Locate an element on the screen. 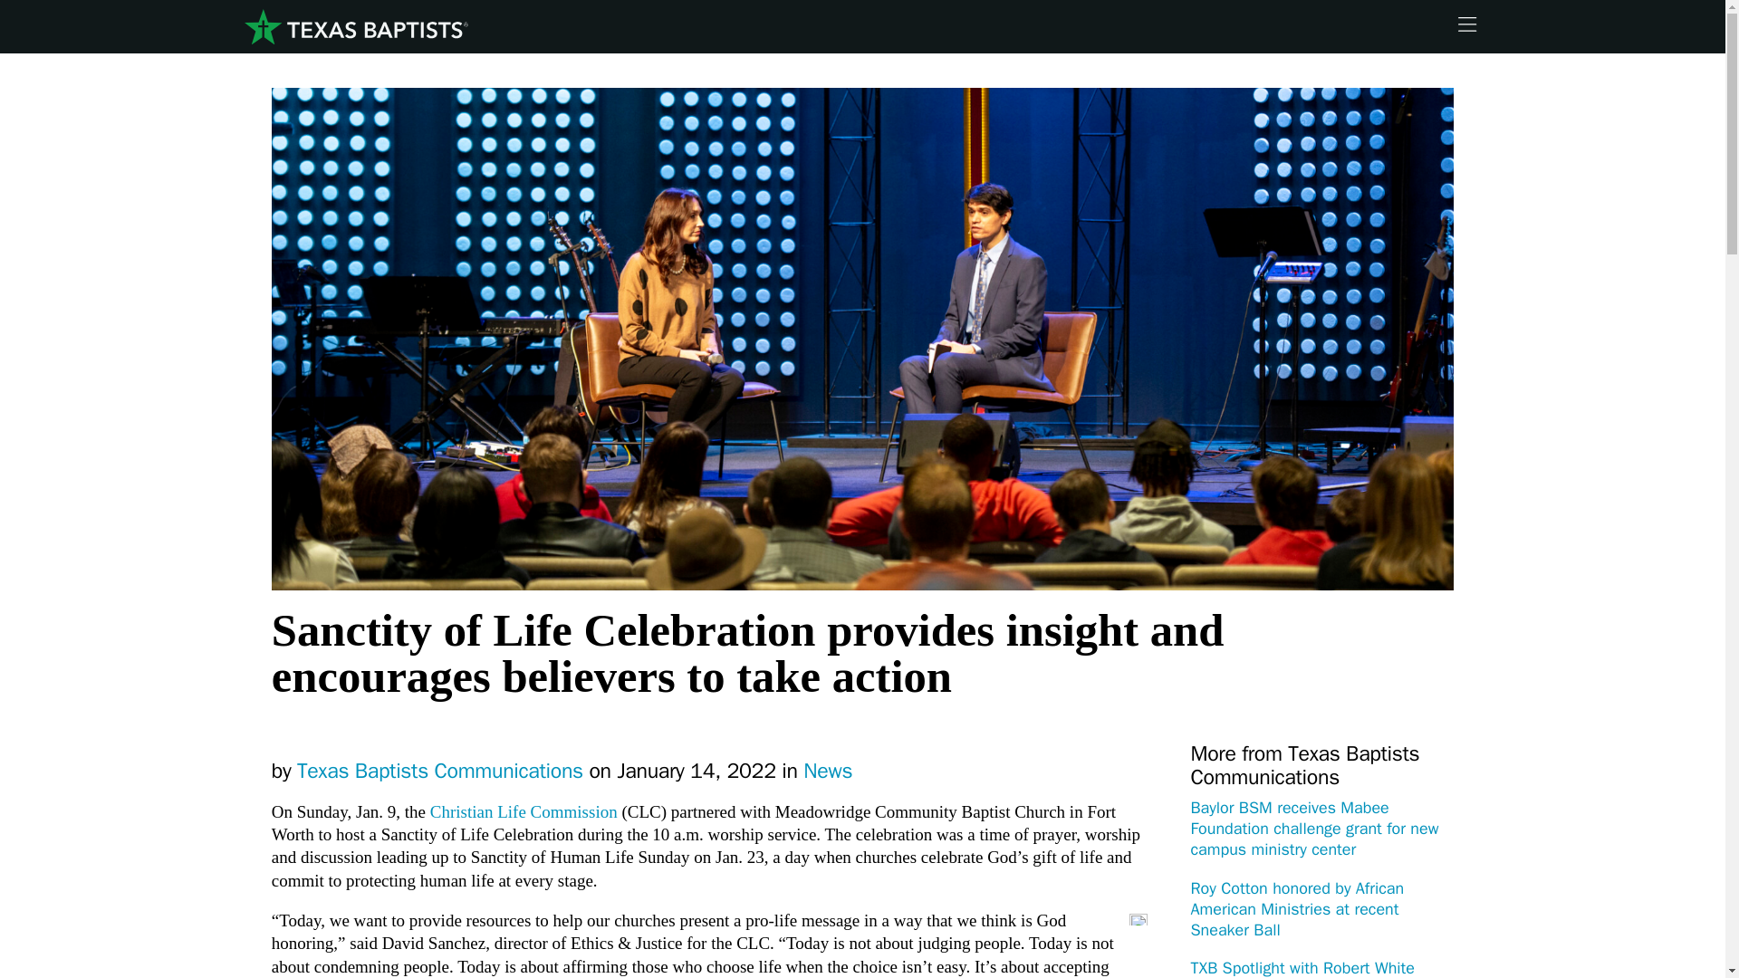 The image size is (1739, 978). Christian Life Commission is located at coordinates (524, 811).